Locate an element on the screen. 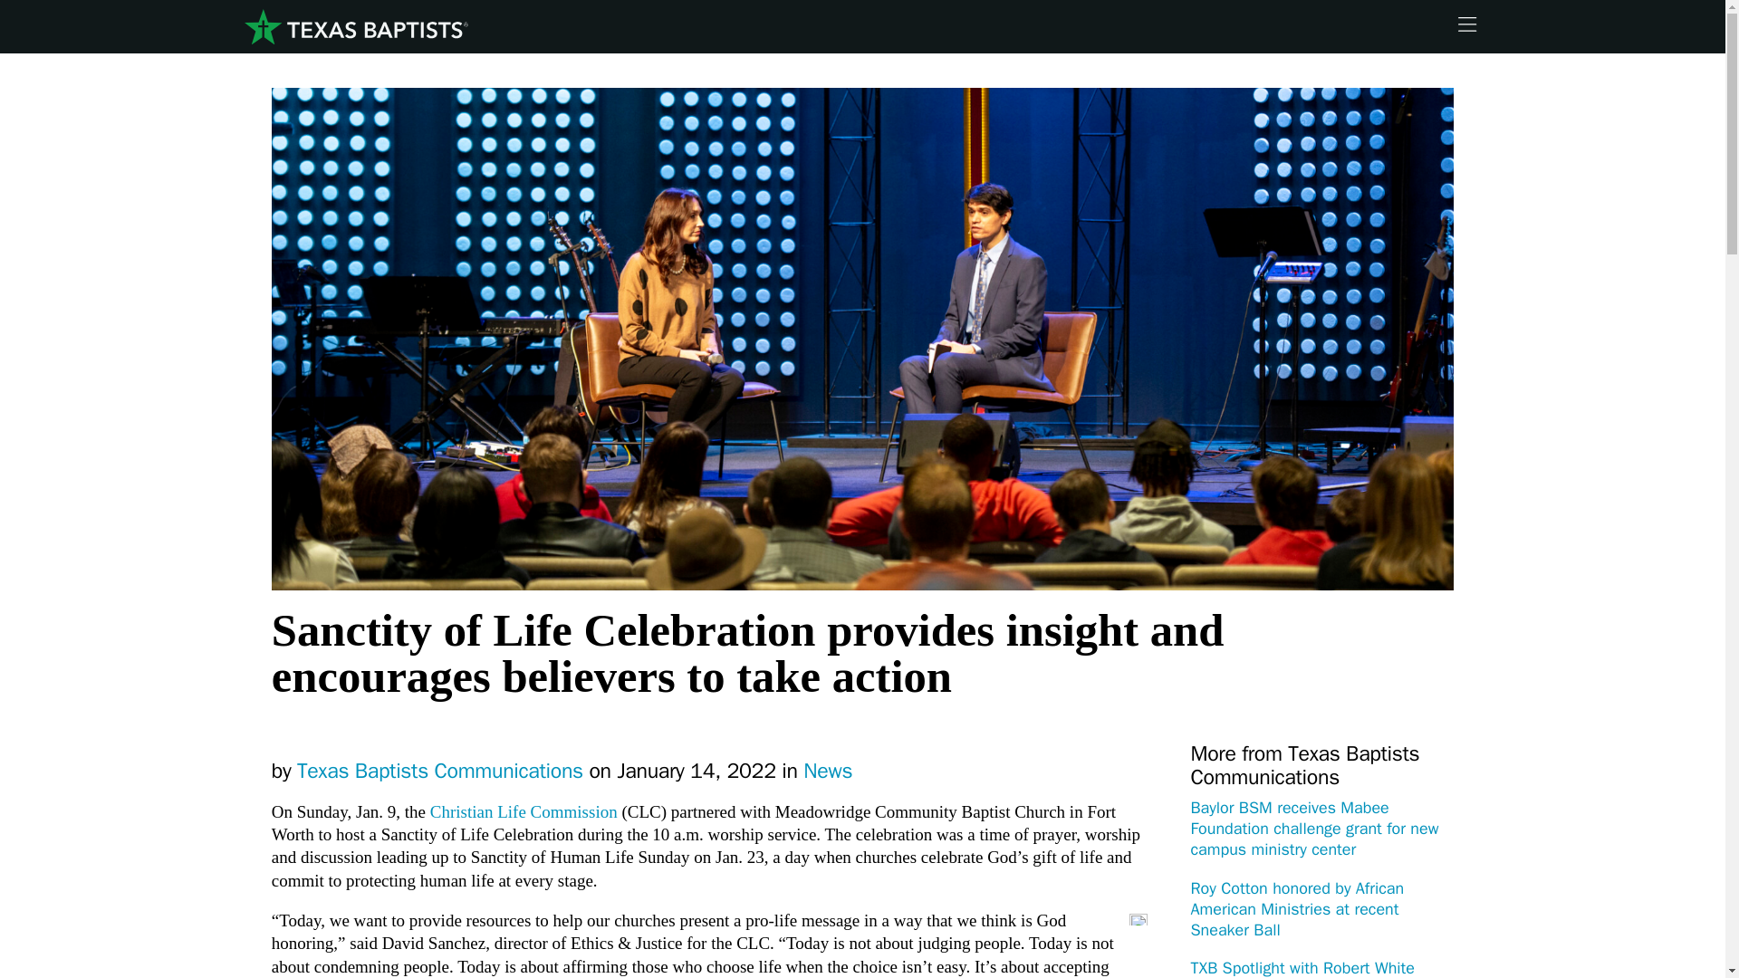 The image size is (1739, 978). Christian Life Commission is located at coordinates (524, 811).